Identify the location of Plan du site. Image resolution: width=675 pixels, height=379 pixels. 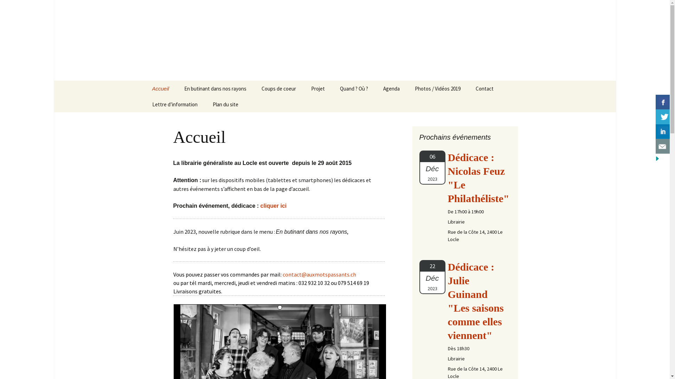
(225, 105).